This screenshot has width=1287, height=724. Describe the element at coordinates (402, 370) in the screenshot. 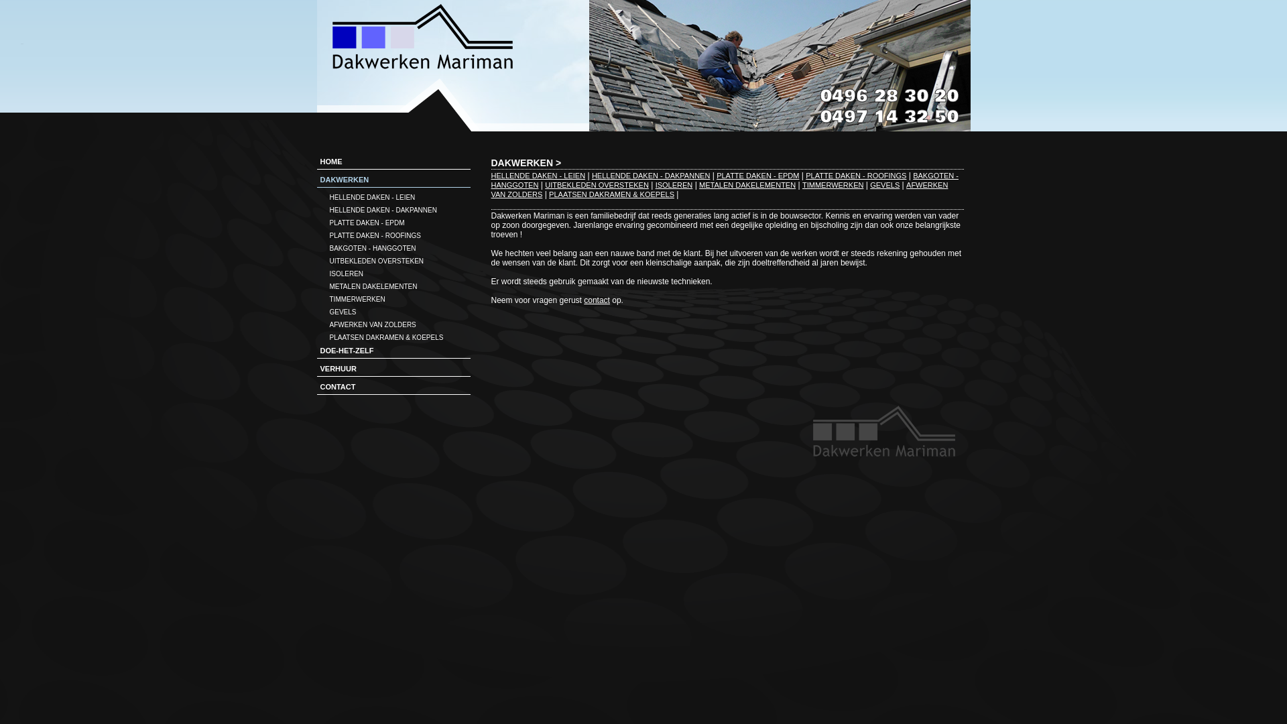

I see `VERHUUR` at that location.